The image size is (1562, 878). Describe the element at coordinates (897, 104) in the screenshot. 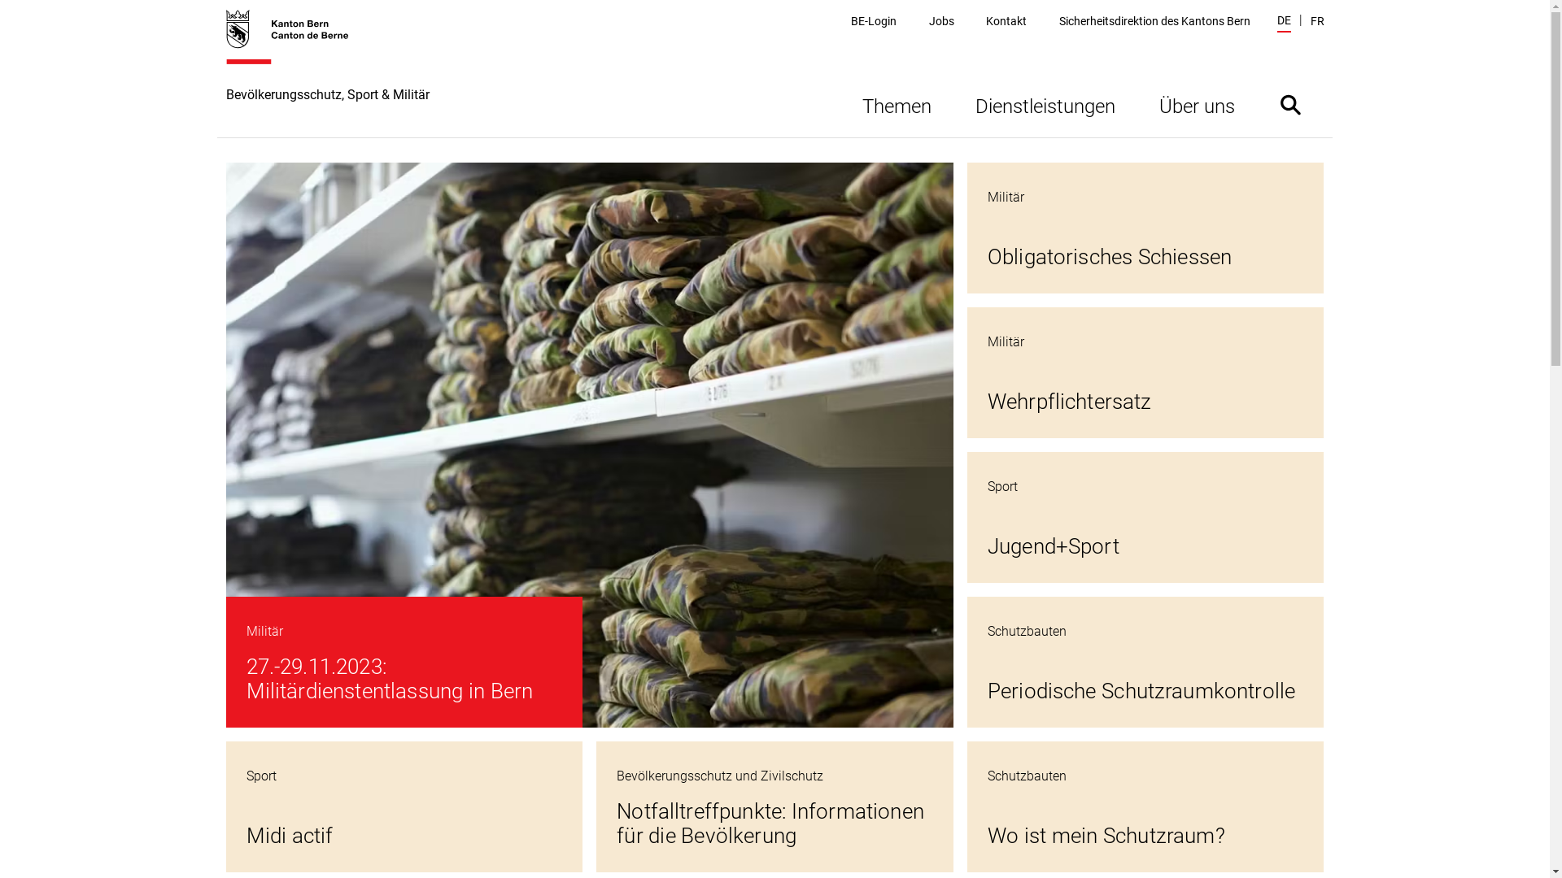

I see `Themen` at that location.